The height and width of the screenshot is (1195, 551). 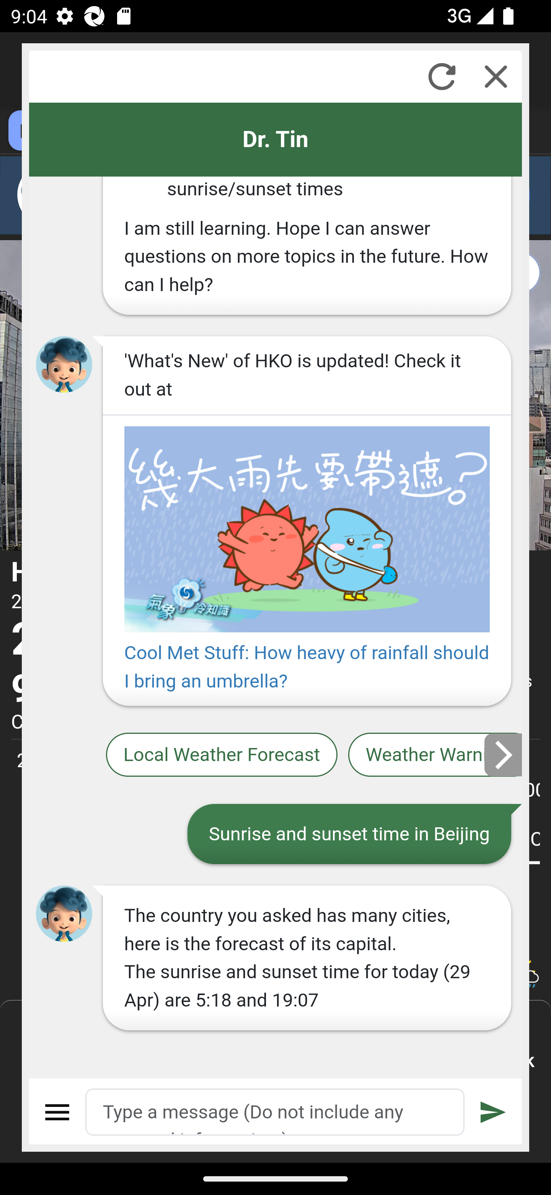 I want to click on Close, so click(x=496, y=76).